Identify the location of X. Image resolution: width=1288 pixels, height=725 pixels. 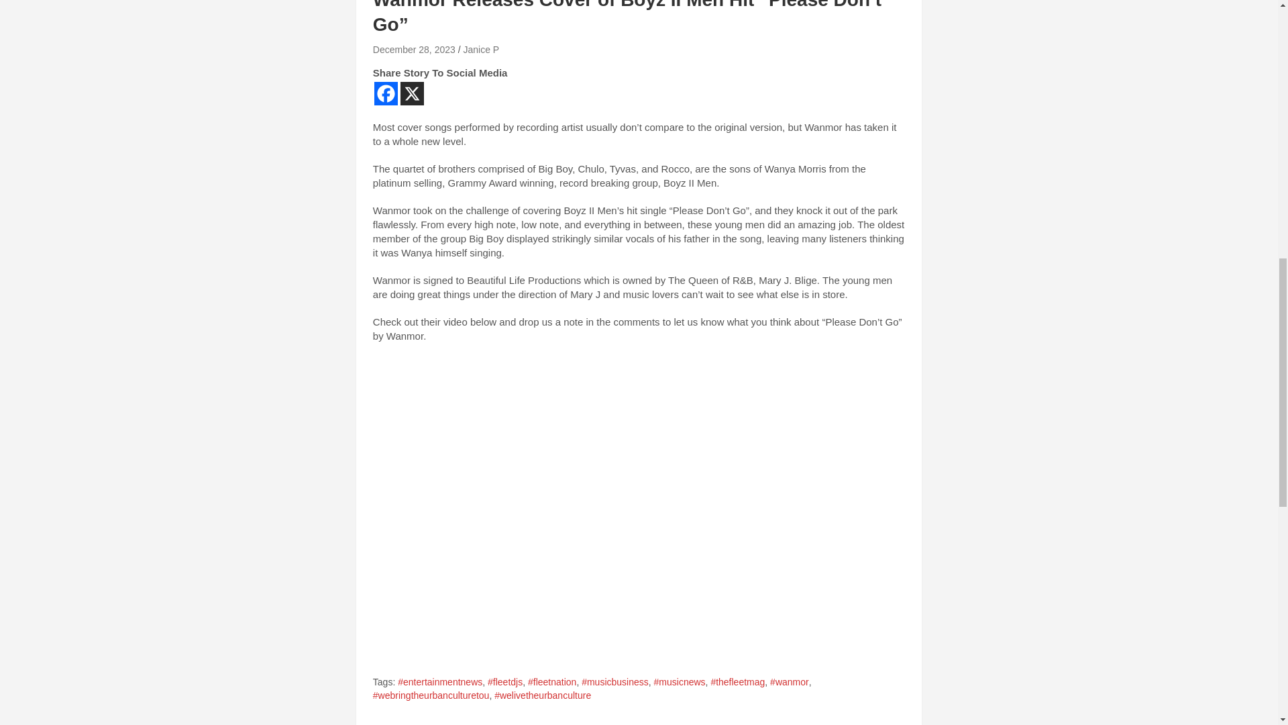
(412, 93).